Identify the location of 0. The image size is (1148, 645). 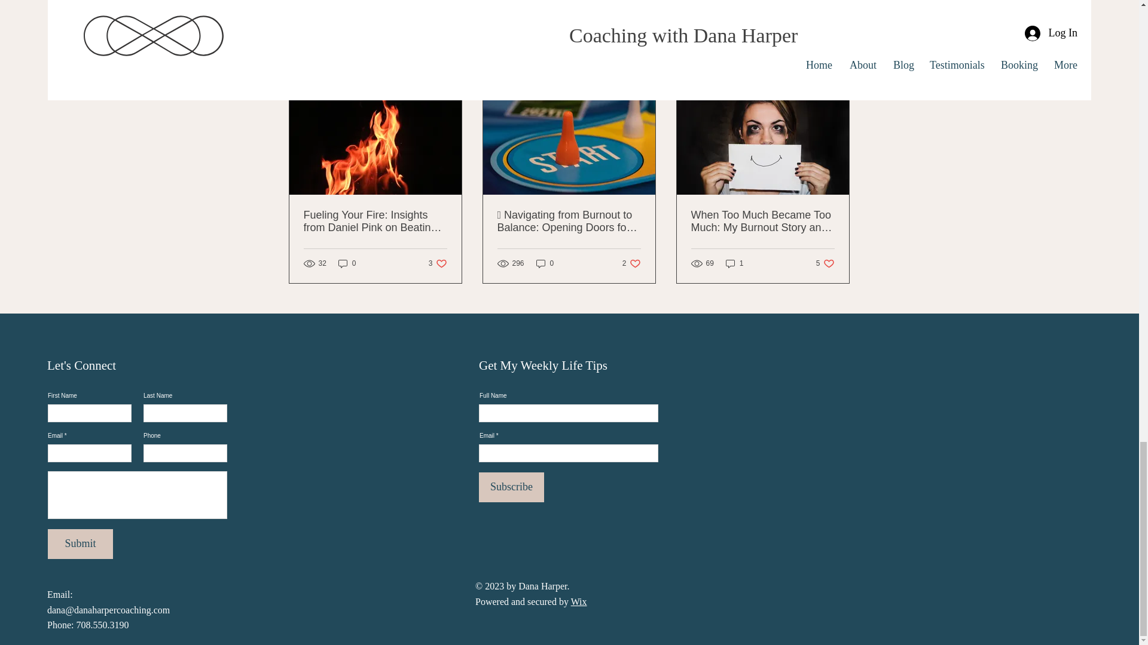
(438, 263).